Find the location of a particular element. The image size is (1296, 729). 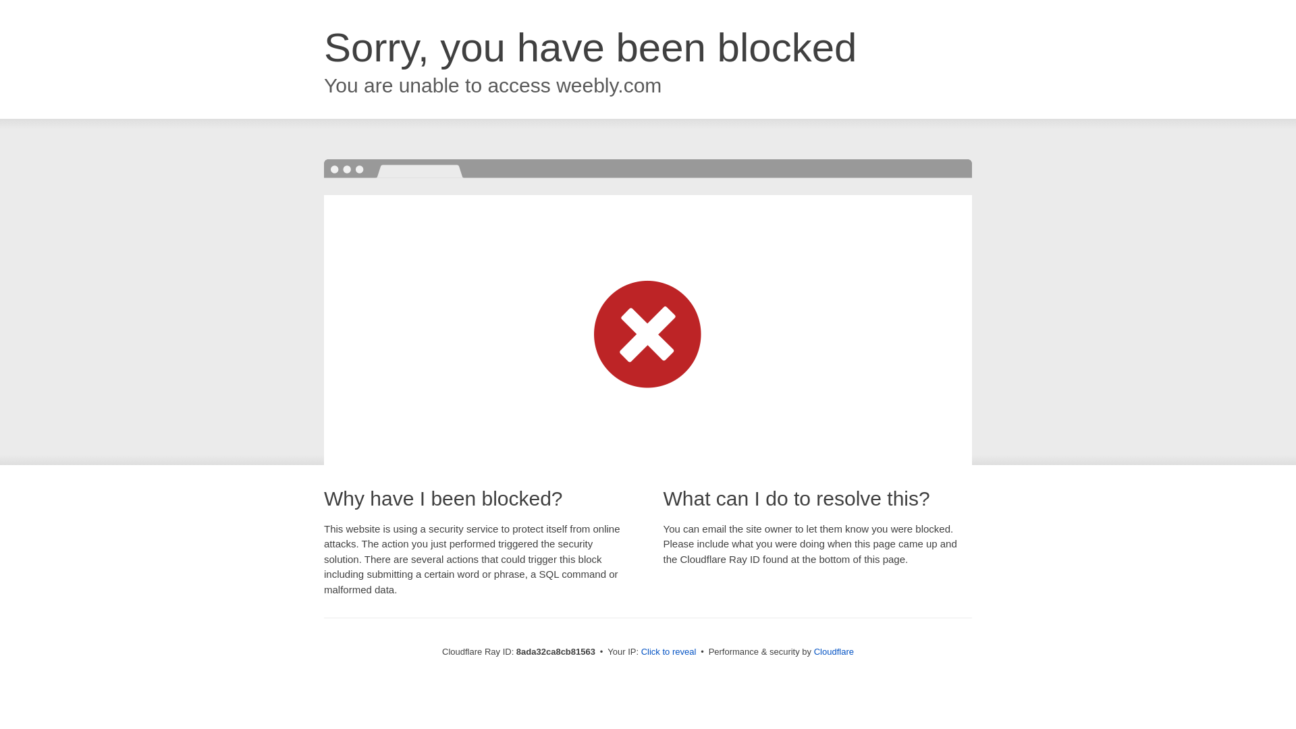

Click to reveal is located at coordinates (669, 652).